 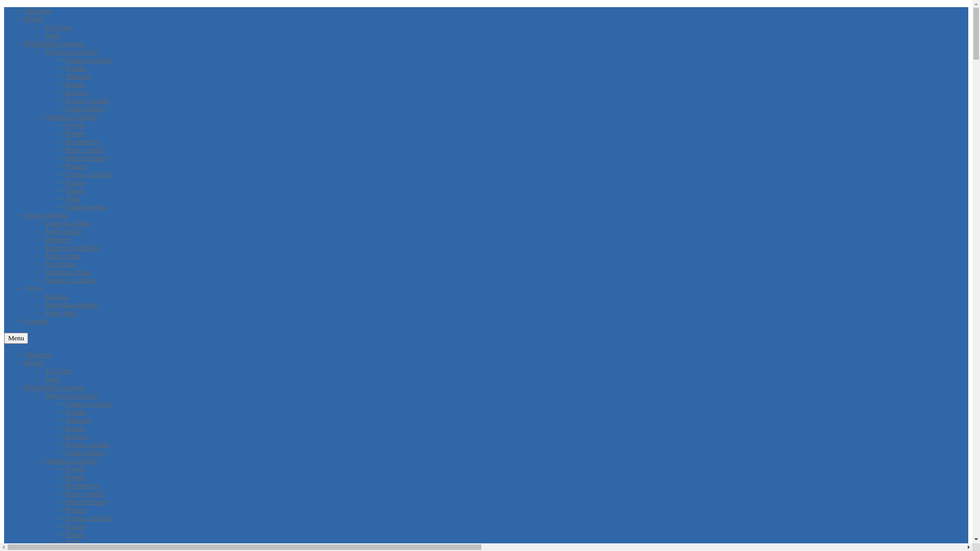 What do you see at coordinates (58, 371) in the screenshot?
I see `Six Team` at bounding box center [58, 371].